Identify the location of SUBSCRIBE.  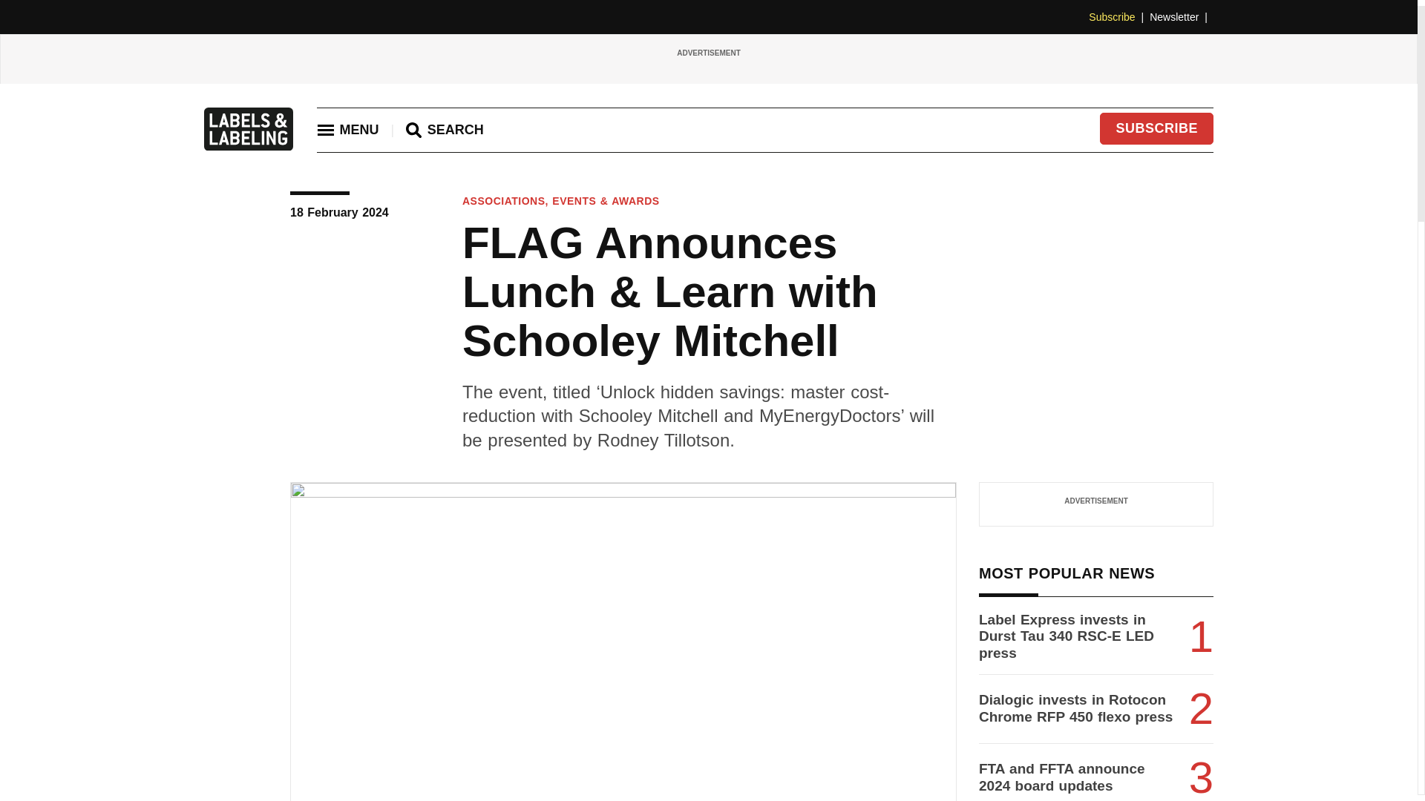
(1156, 129).